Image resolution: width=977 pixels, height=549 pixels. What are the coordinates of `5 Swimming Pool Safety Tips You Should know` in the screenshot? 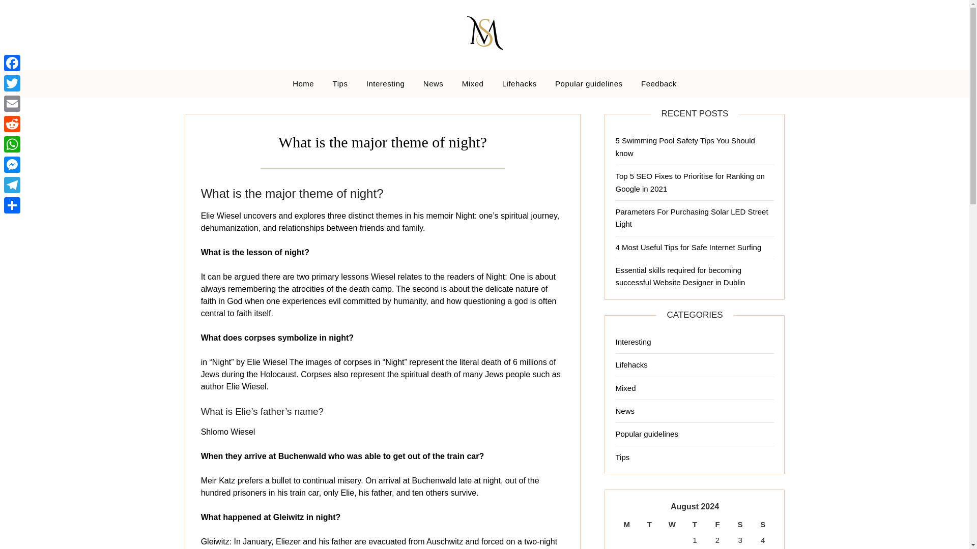 It's located at (685, 146).